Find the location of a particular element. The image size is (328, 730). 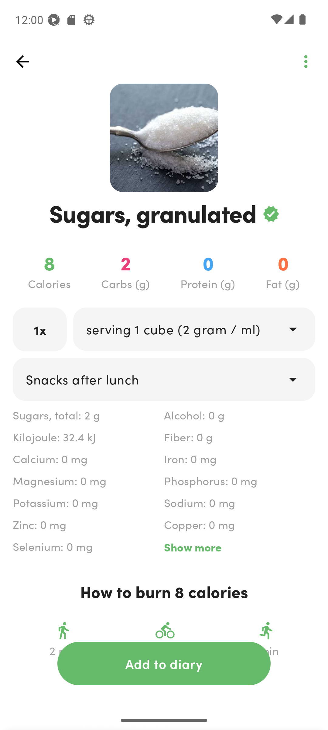

1x labeled_edit_text is located at coordinates (40, 329).